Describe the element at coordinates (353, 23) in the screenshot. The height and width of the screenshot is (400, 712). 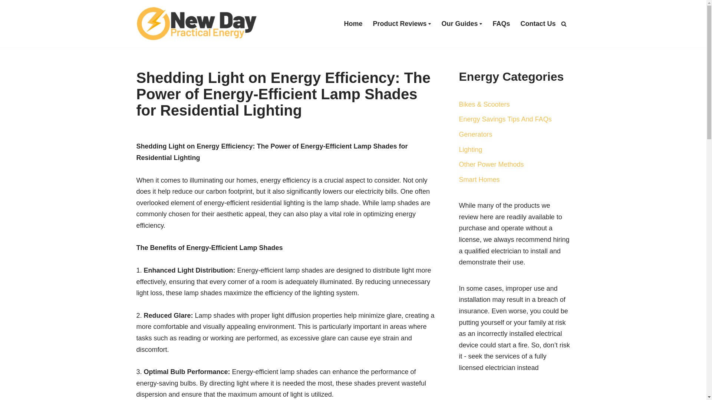
I see `Home` at that location.